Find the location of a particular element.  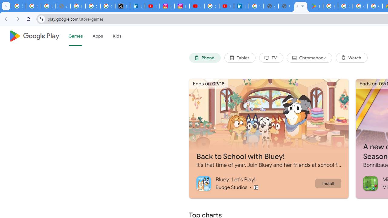

Google Play logo is located at coordinates (34, 36).